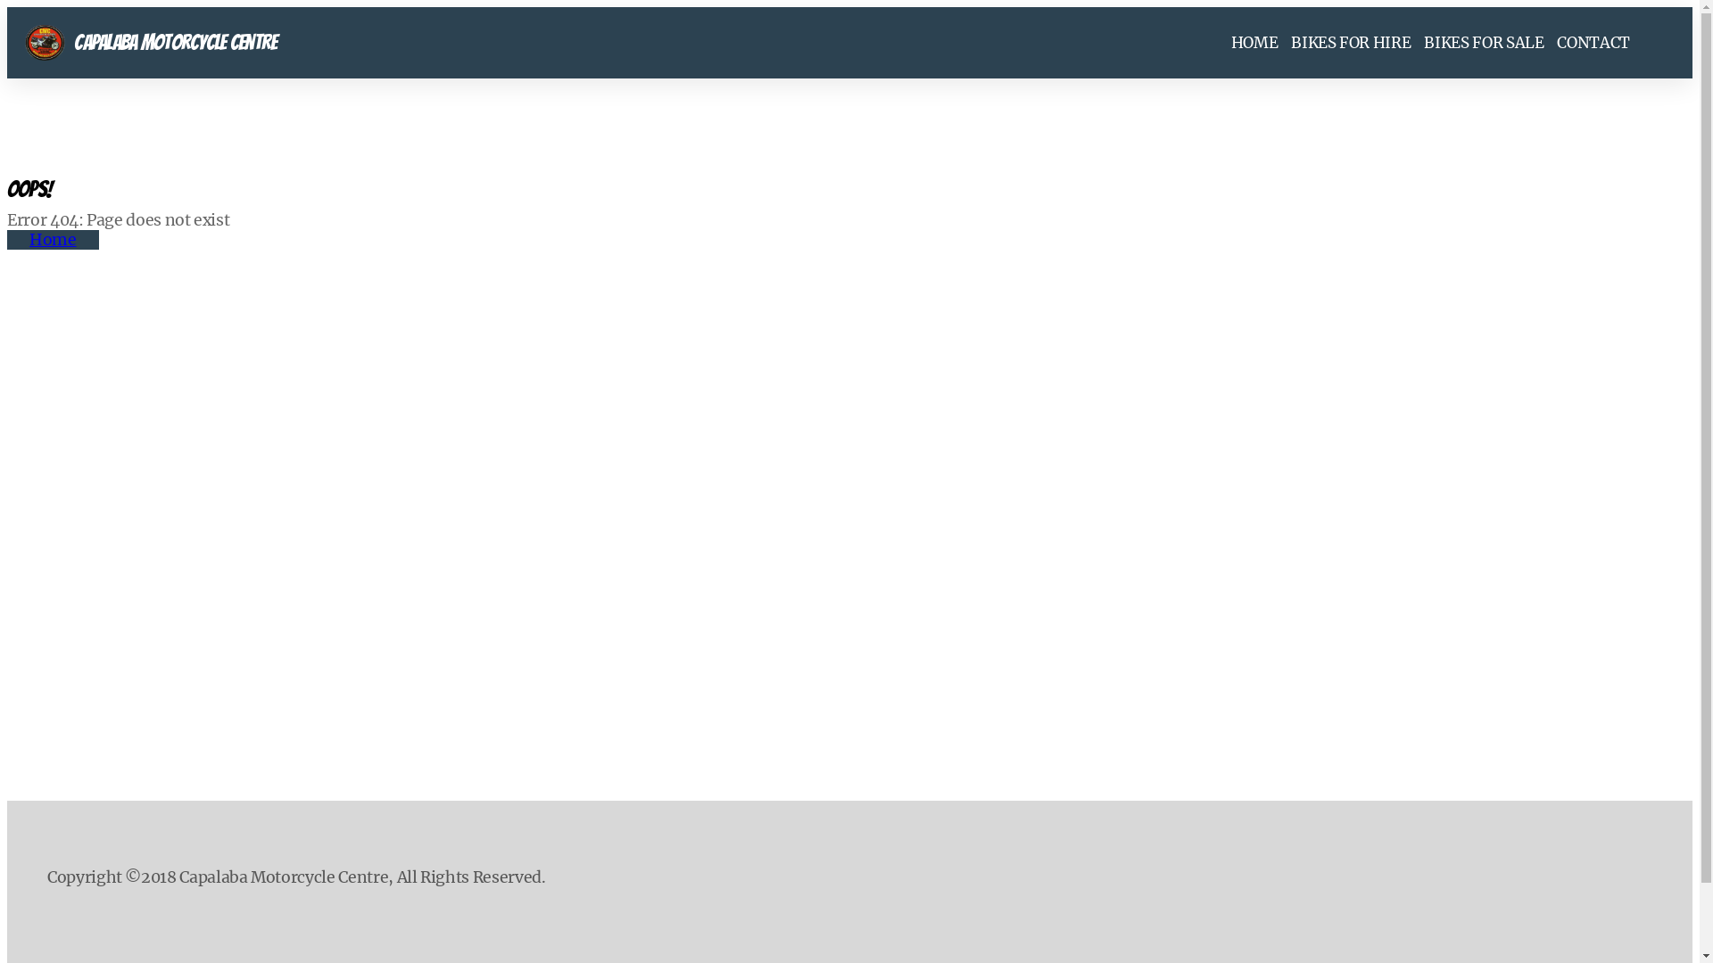 This screenshot has width=1713, height=963. What do you see at coordinates (1593, 43) in the screenshot?
I see `CONTACT` at bounding box center [1593, 43].